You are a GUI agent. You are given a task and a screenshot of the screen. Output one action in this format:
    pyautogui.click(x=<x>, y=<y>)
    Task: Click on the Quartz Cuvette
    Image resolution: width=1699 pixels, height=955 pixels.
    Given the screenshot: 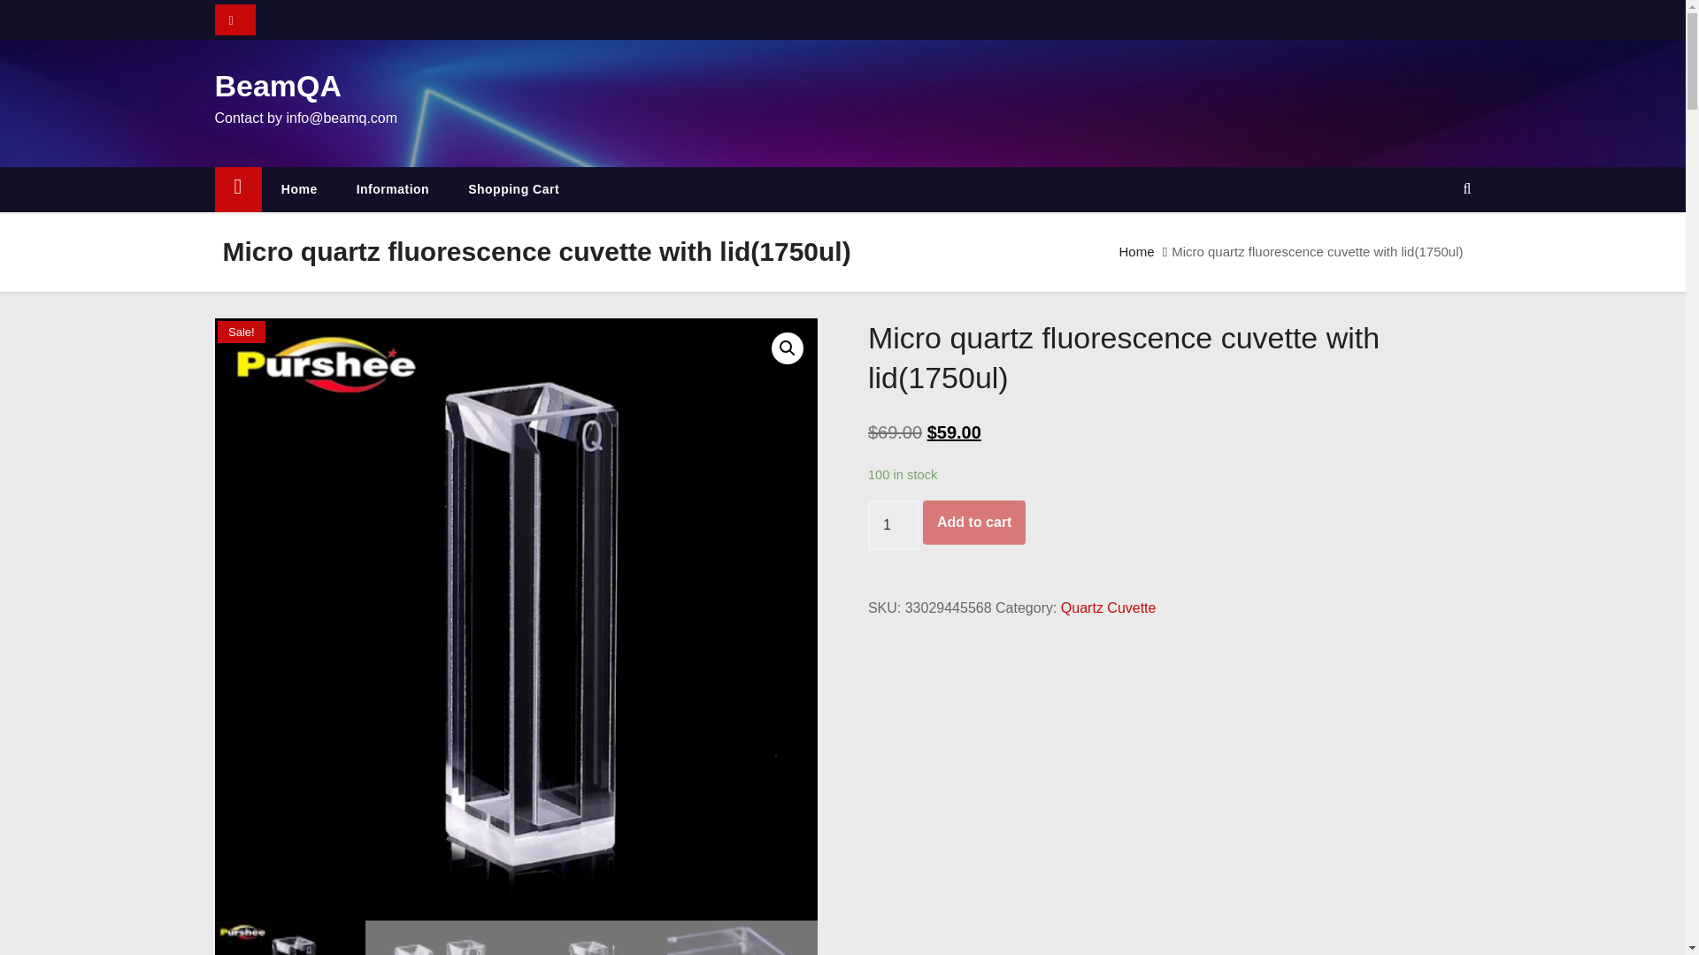 What is the action you would take?
    pyautogui.click(x=1108, y=607)
    